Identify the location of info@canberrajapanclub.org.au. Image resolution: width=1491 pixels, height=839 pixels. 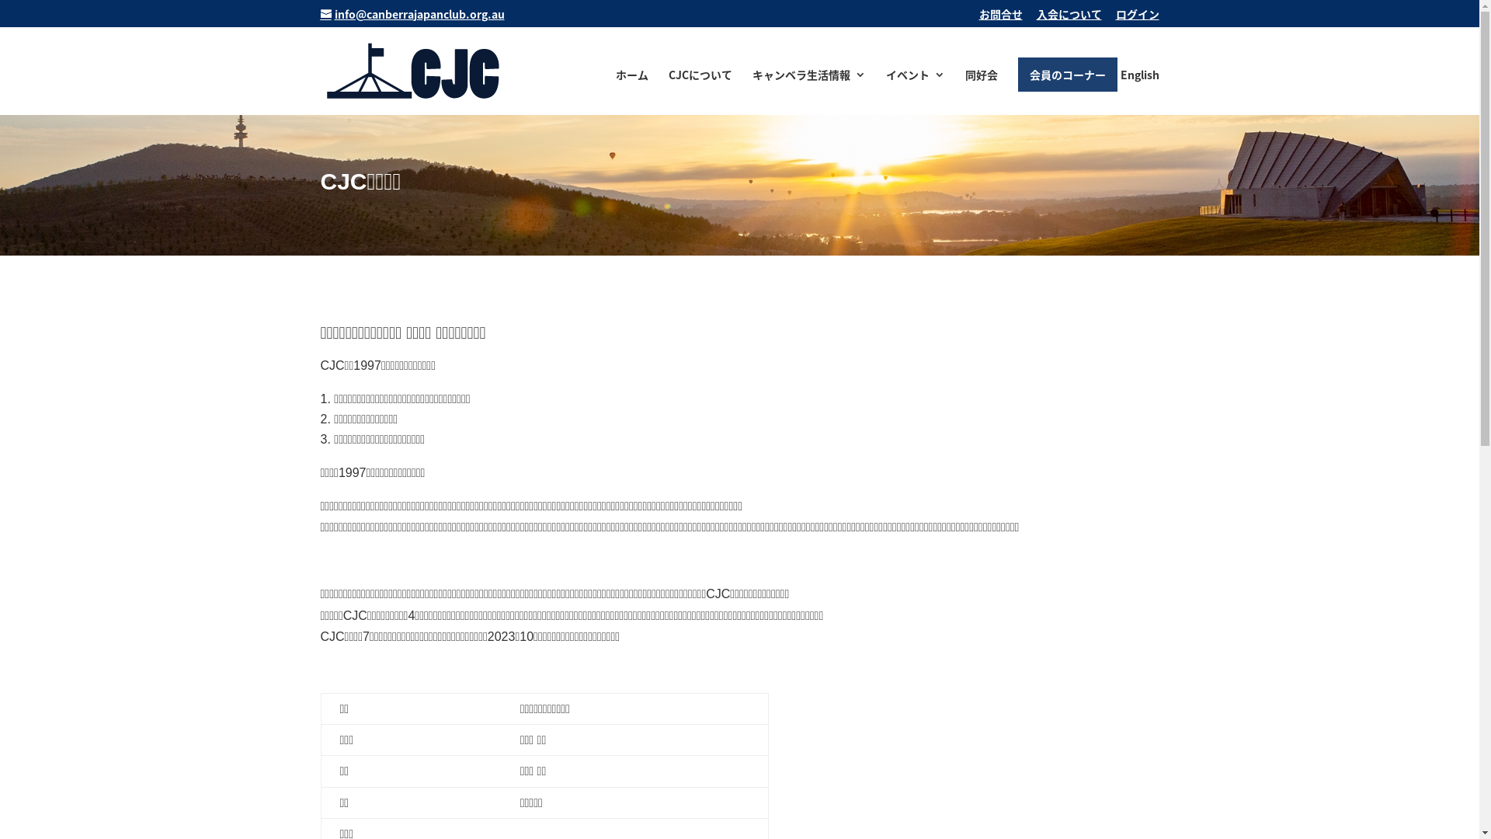
(412, 14).